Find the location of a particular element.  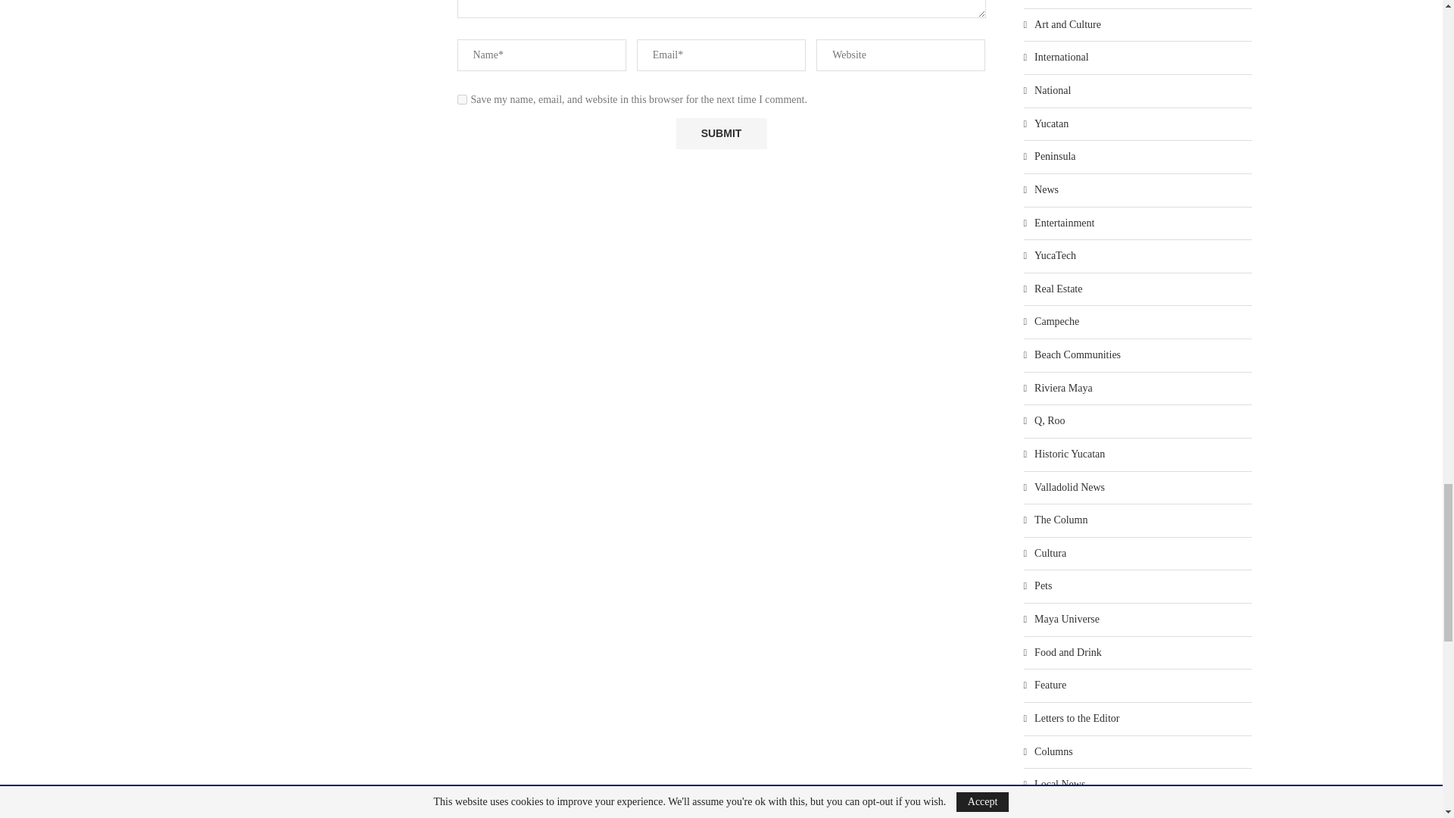

yes is located at coordinates (462, 100).